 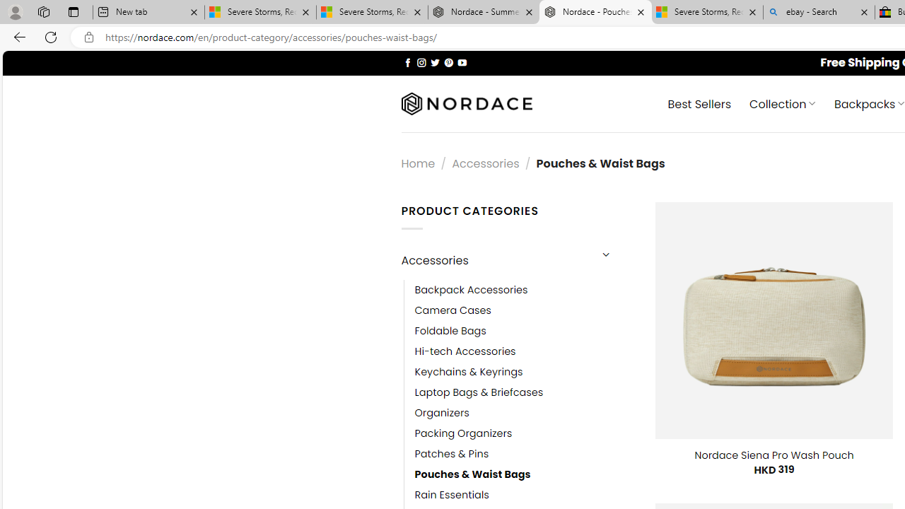 What do you see at coordinates (525, 331) in the screenshot?
I see `Foldable Bags` at bounding box center [525, 331].